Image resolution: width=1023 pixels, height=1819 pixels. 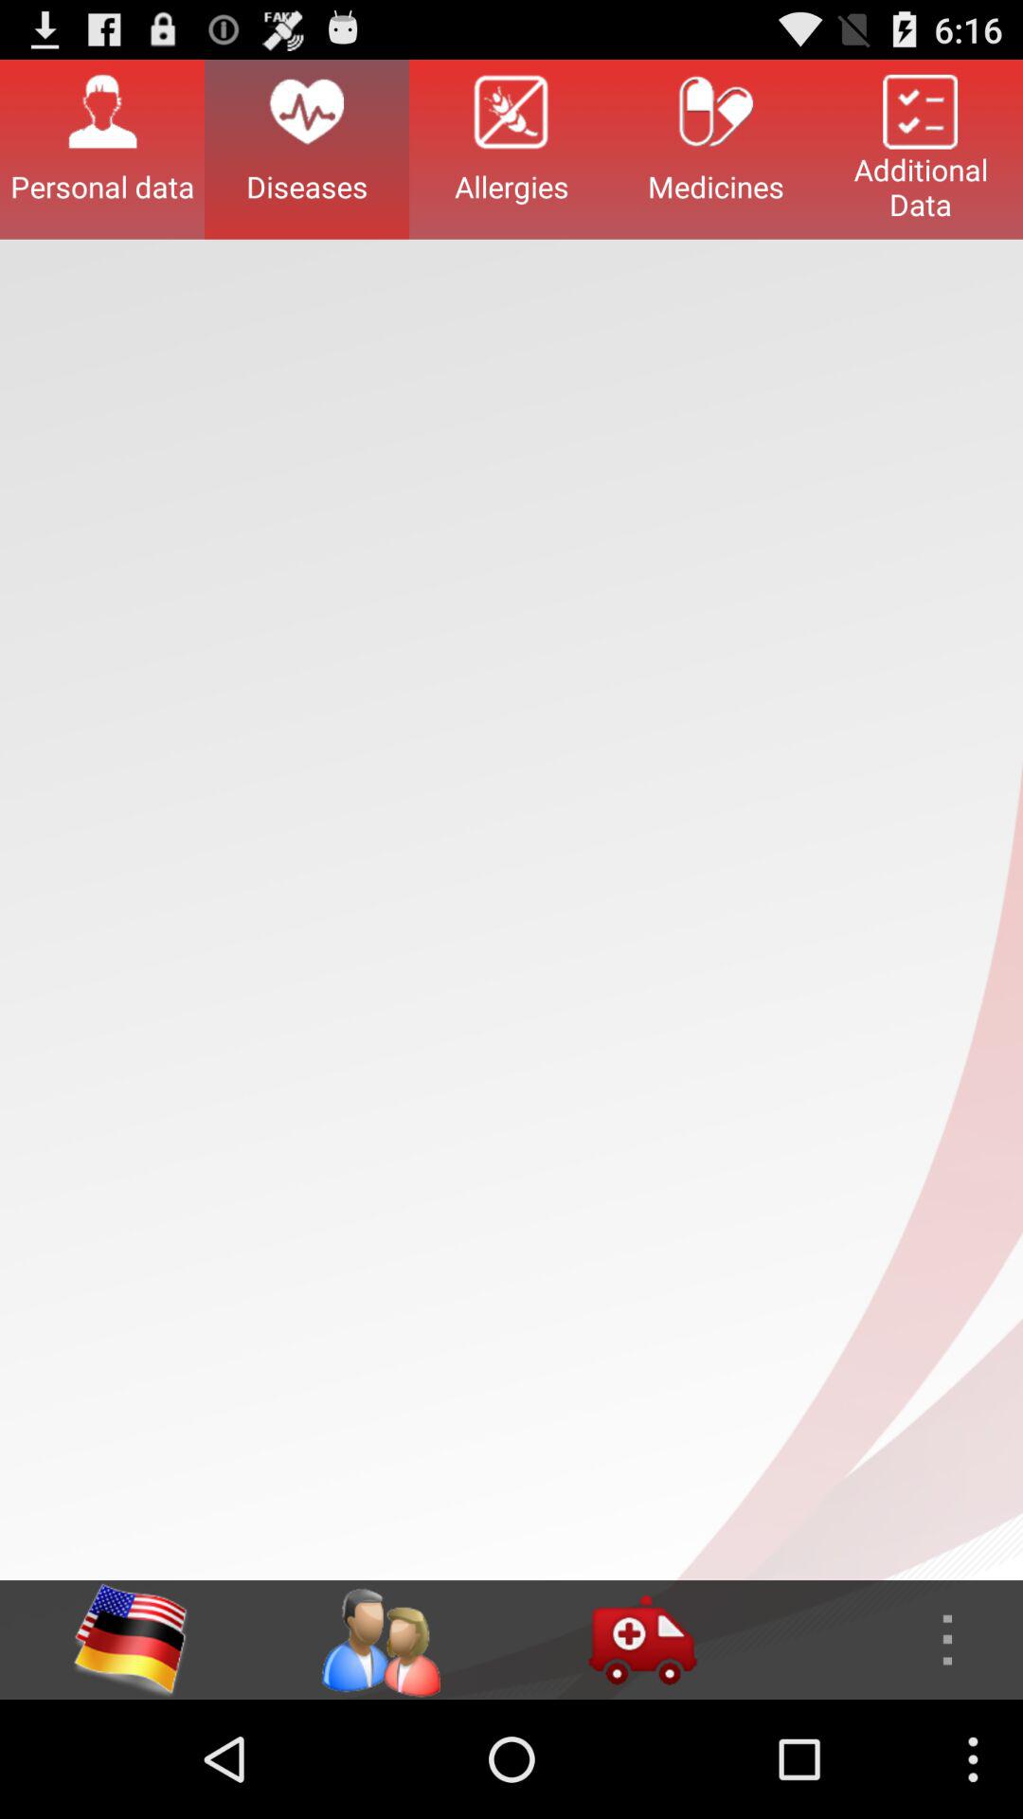 I want to click on turn off button next to medicines, so click(x=511, y=149).